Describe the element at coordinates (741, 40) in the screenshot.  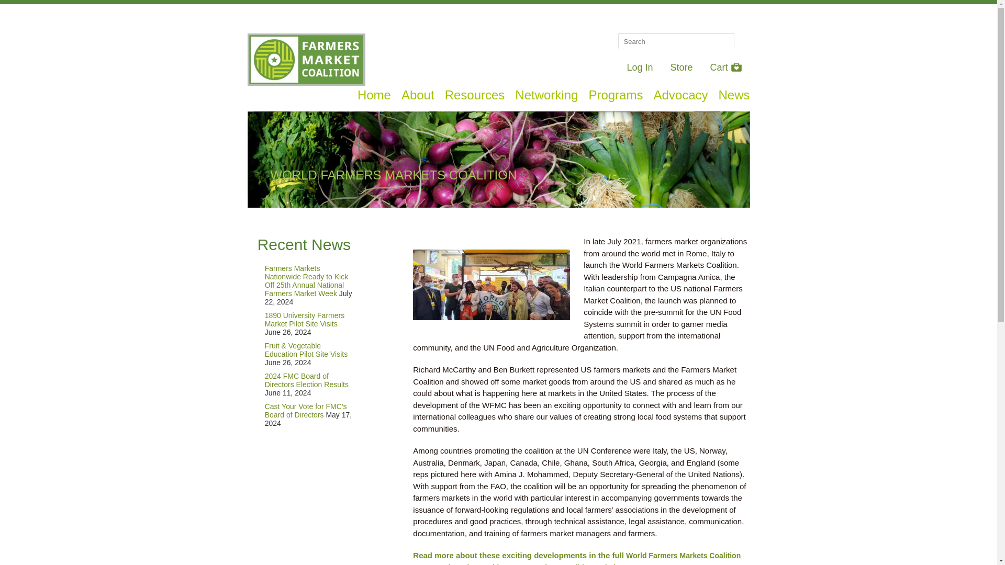
I see `Search` at that location.